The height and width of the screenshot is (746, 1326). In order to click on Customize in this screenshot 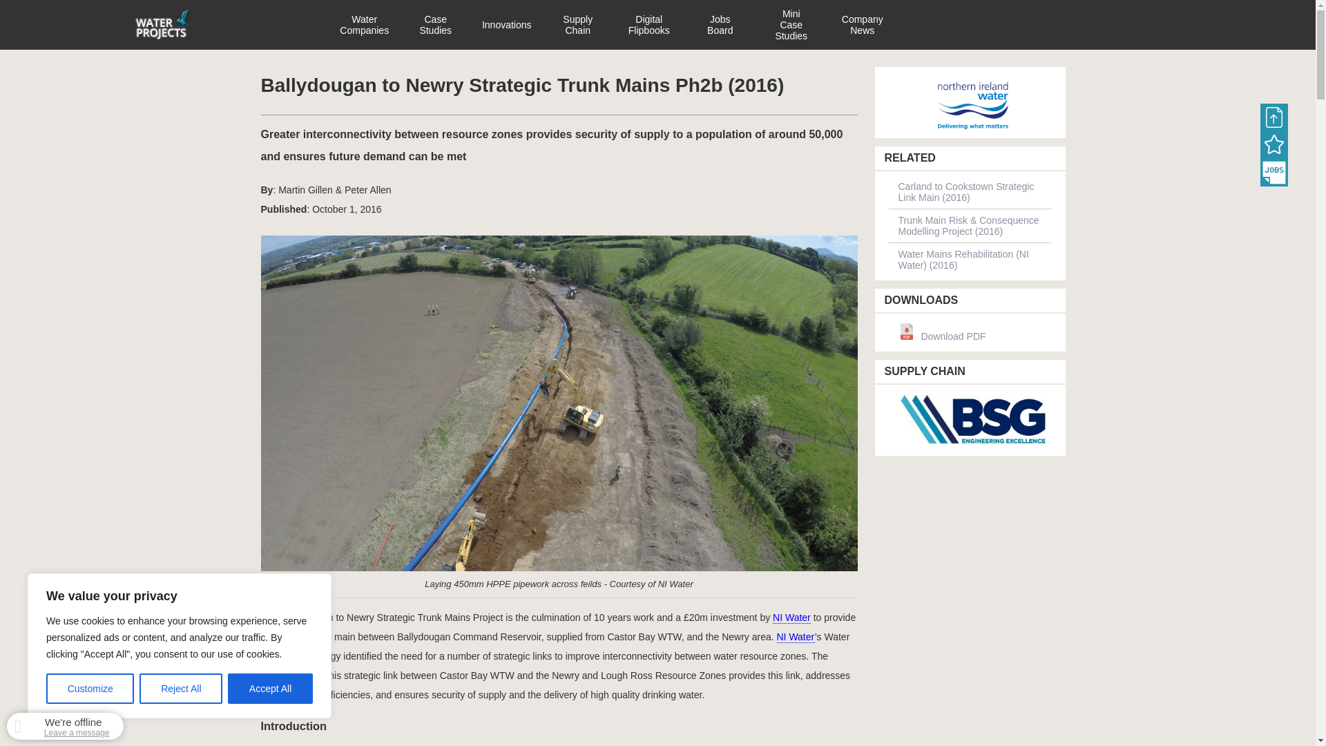, I will do `click(90, 689)`.